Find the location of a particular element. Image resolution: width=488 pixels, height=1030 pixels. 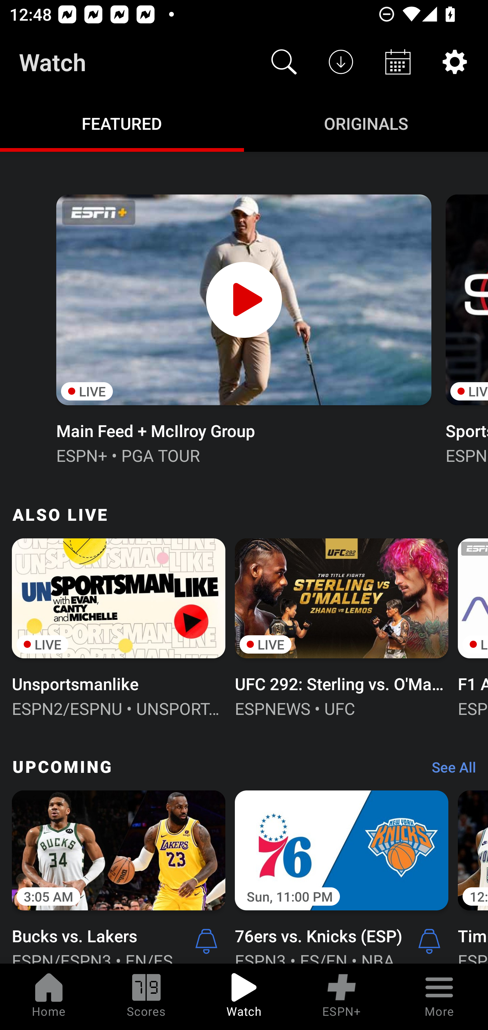

ESPN+ is located at coordinates (342, 997).